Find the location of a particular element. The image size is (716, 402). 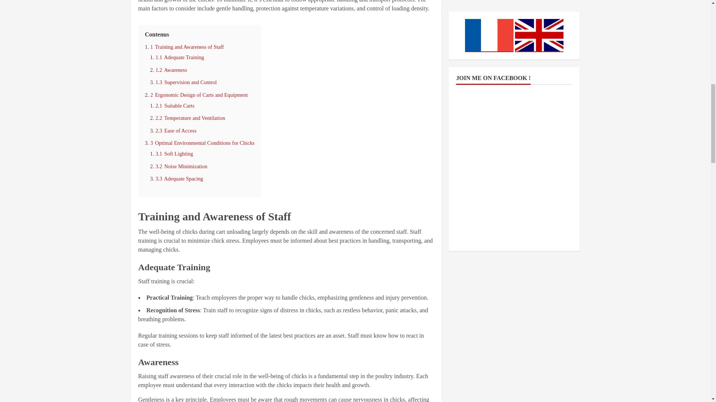

2 Ergonomic Design of Carts and Equipment is located at coordinates (199, 95).